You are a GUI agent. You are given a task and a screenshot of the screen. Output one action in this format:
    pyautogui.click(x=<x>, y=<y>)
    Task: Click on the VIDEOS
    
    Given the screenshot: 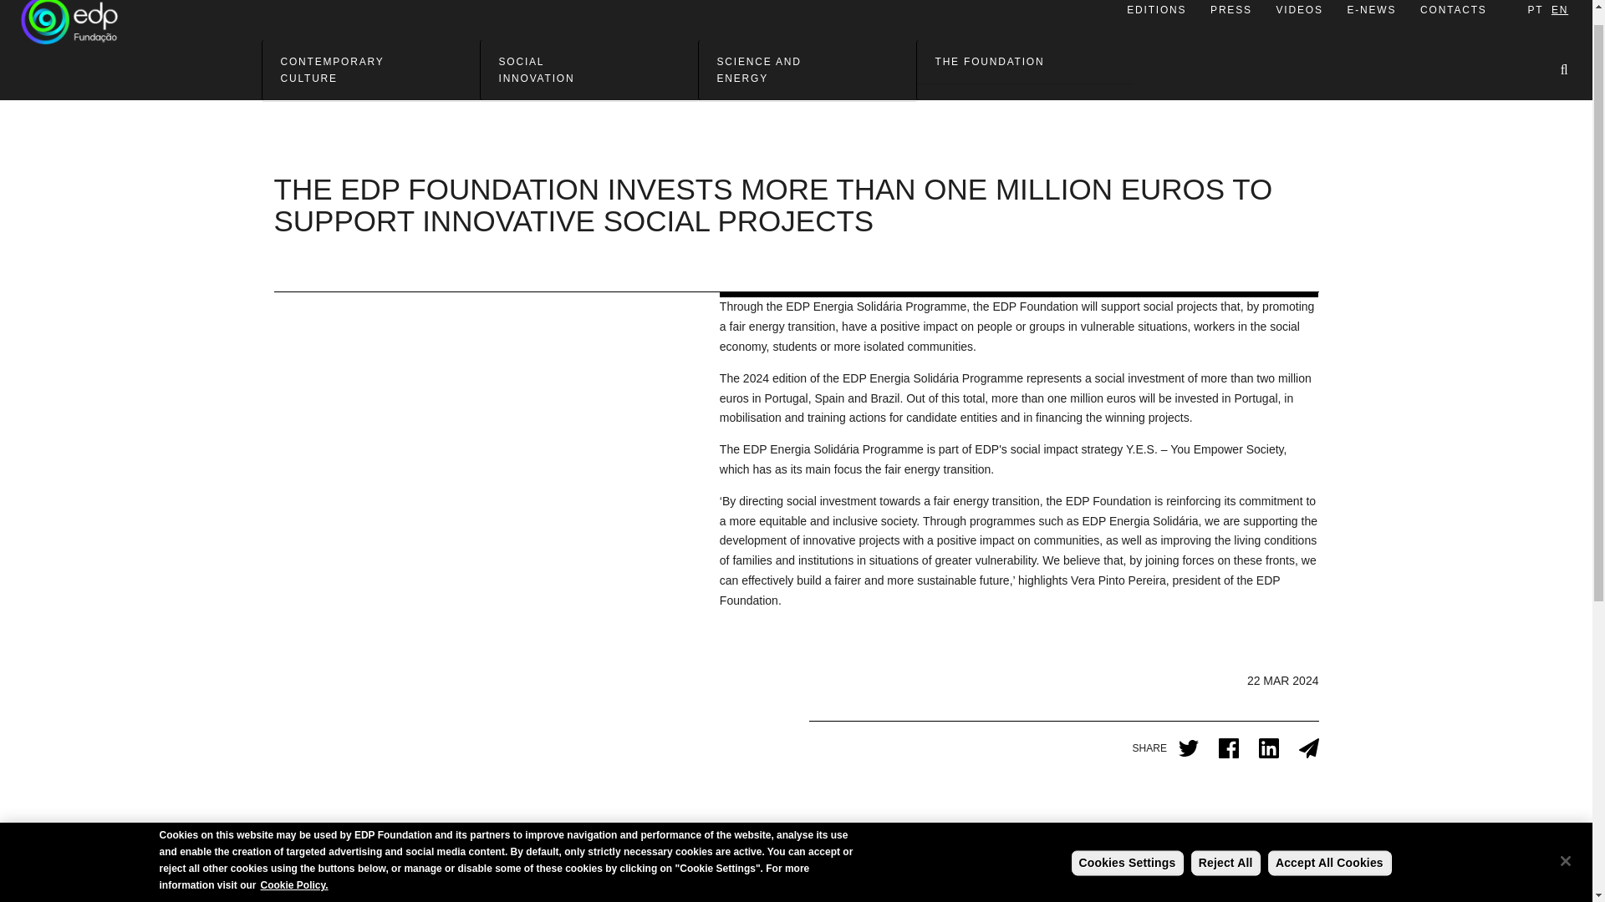 What is the action you would take?
    pyautogui.click(x=1299, y=15)
    